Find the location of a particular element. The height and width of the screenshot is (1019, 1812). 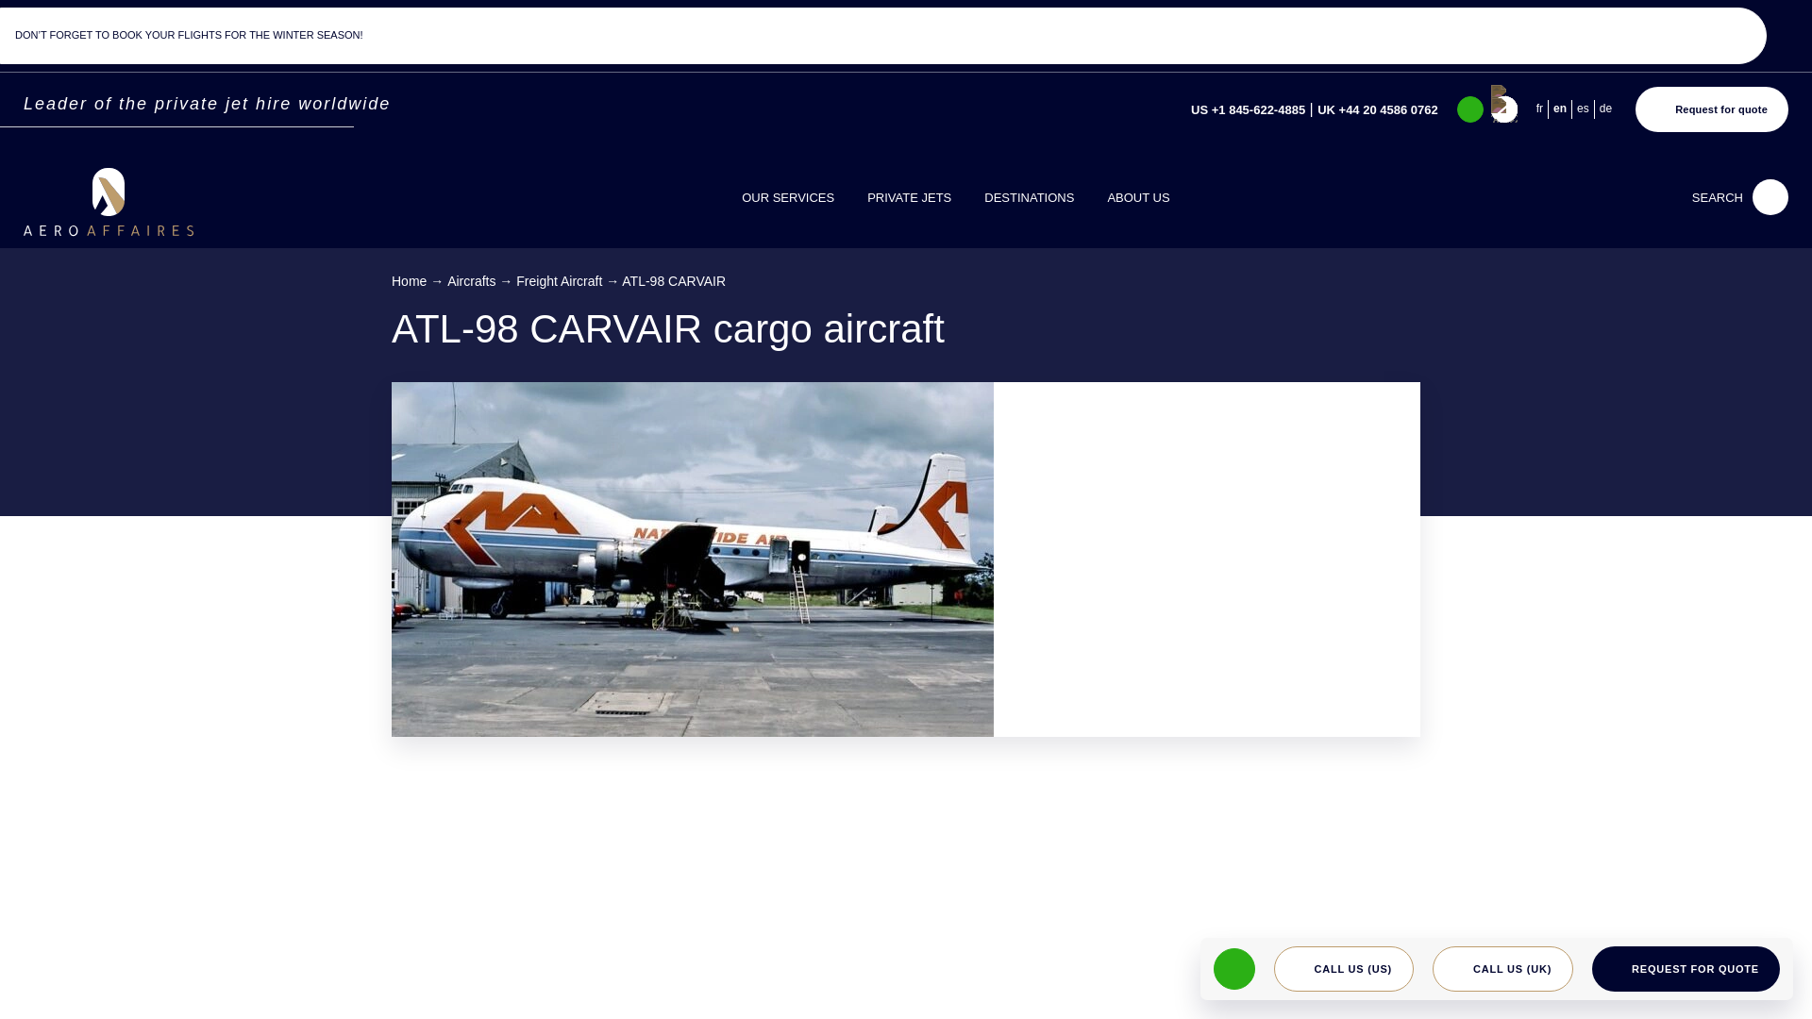

Aller au contenu is located at coordinates (53, 31).